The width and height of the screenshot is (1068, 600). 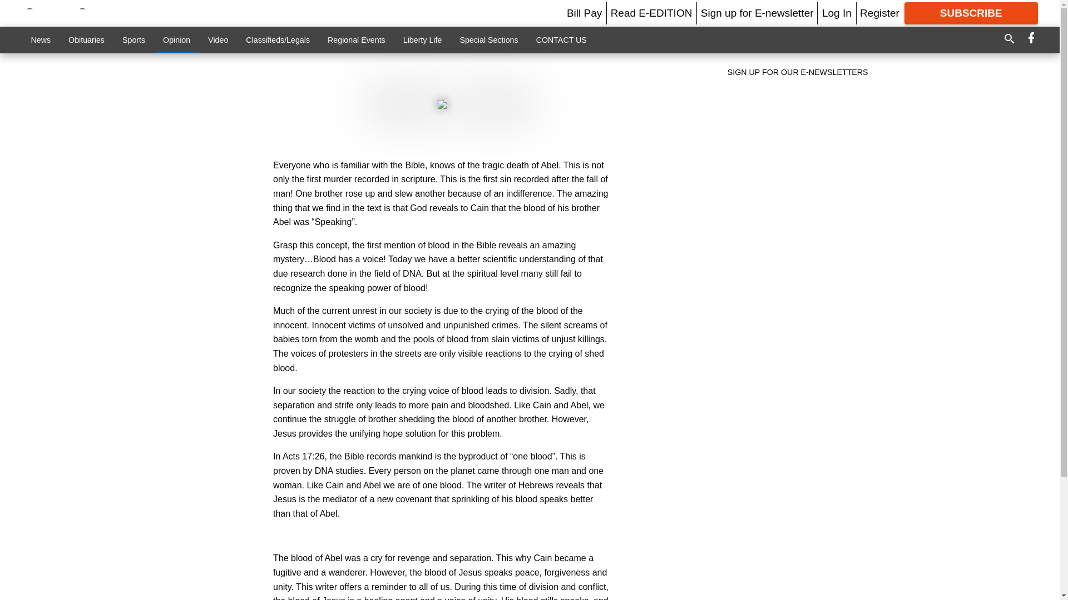 What do you see at coordinates (584, 13) in the screenshot?
I see `Bill Pay` at bounding box center [584, 13].